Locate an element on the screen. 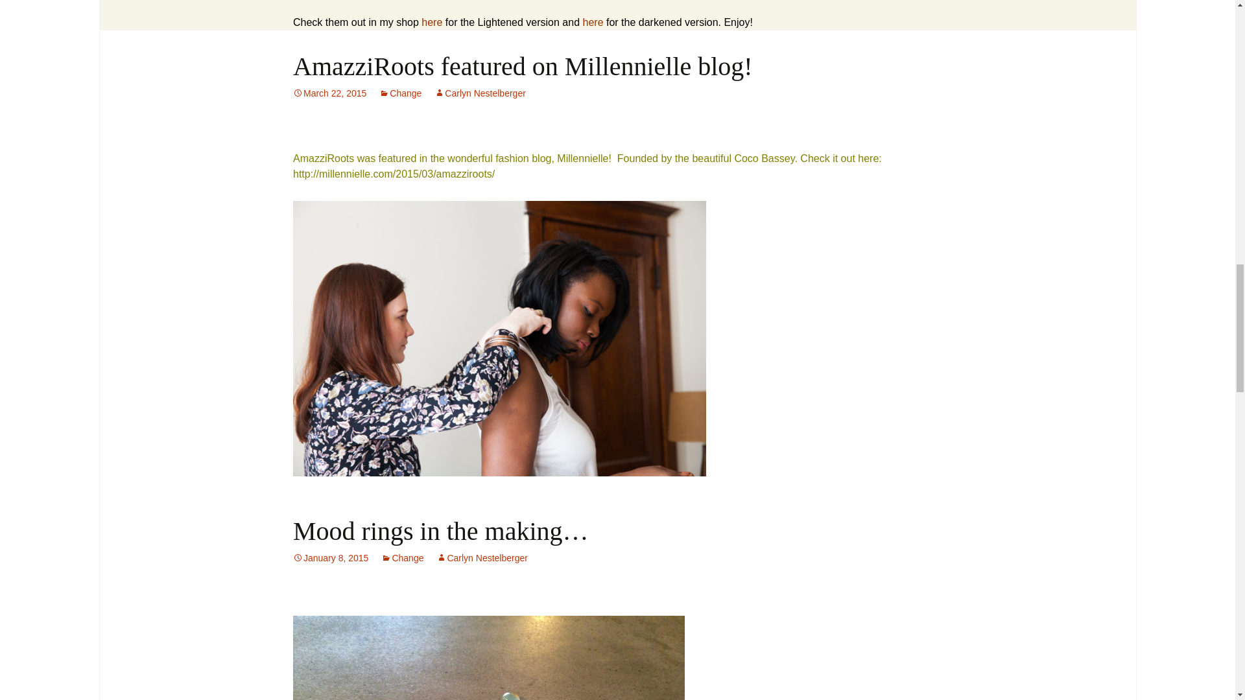 This screenshot has height=700, width=1245. View all posts by Carlyn Nestelberger is located at coordinates (480, 93).